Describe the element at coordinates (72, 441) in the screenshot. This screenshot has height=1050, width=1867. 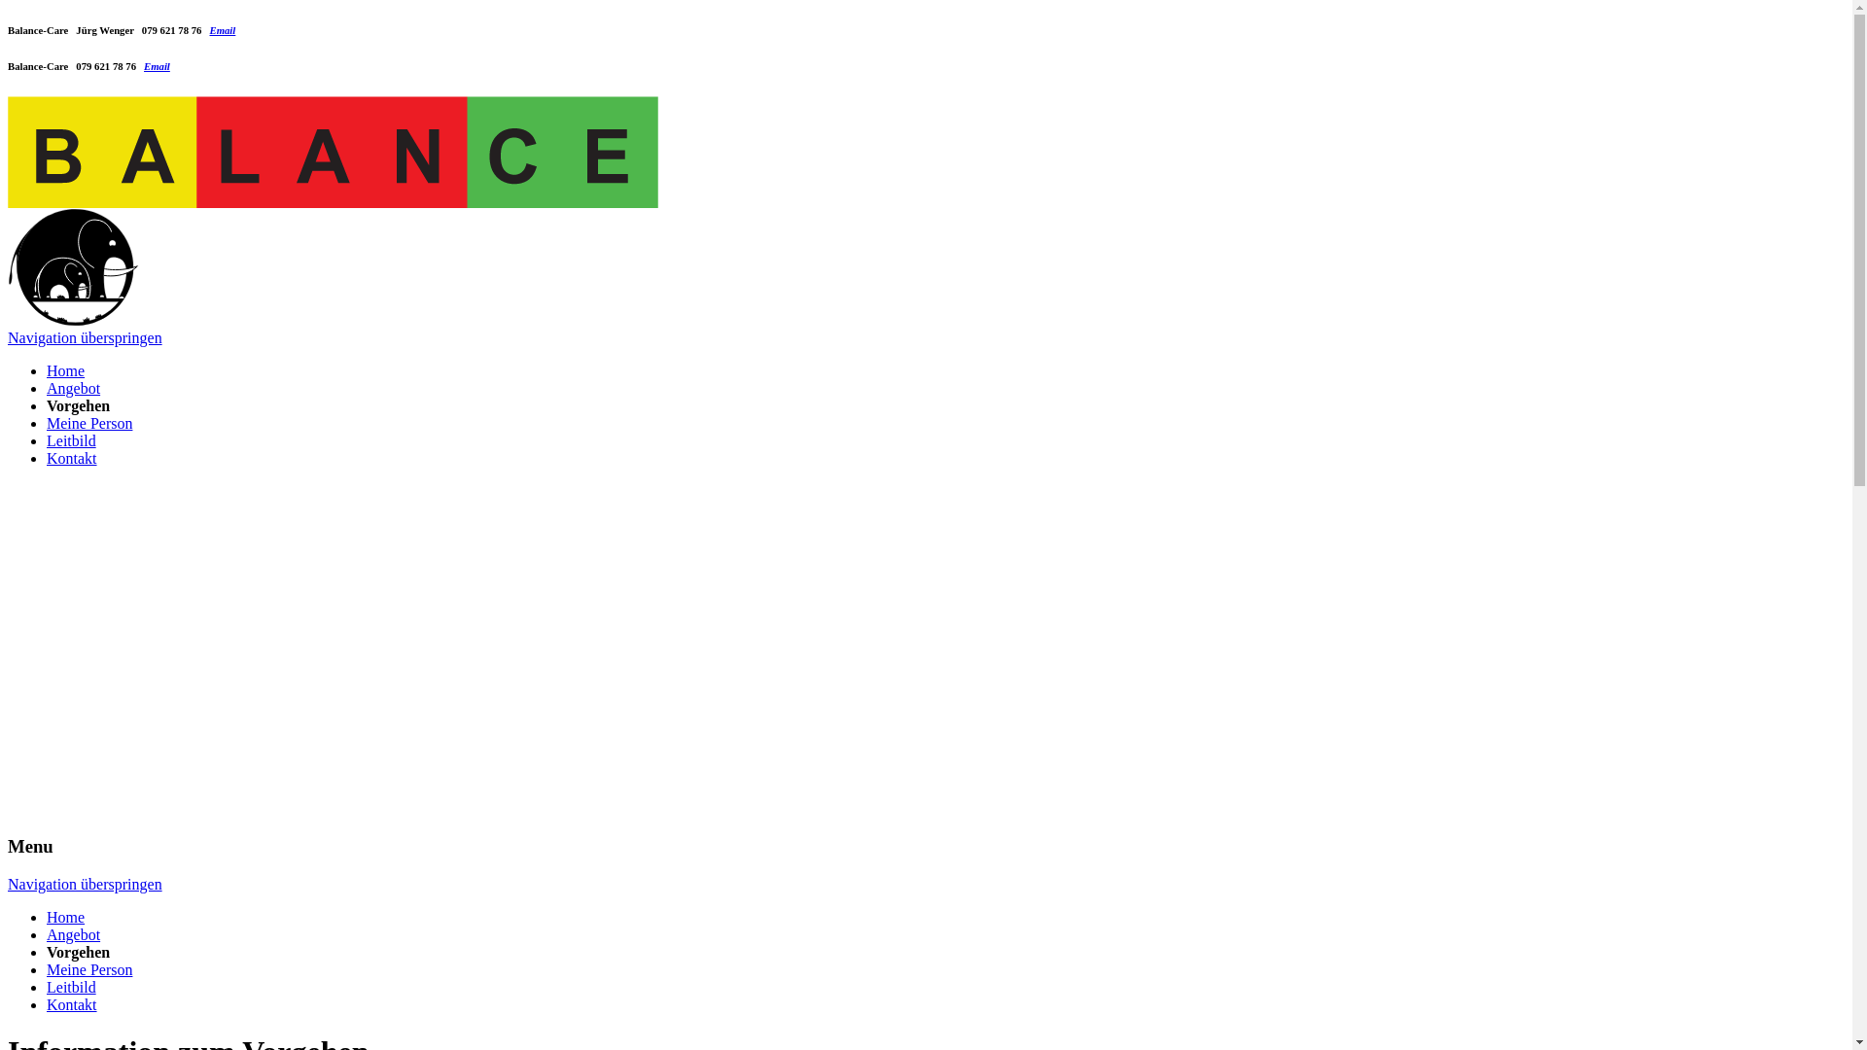
I see `Leitbild` at that location.